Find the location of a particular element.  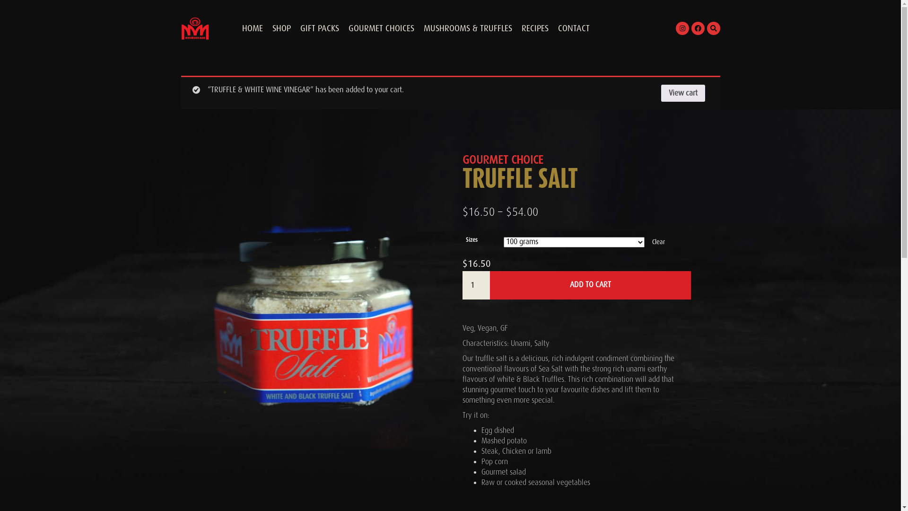

TRUFFLE-SALT is located at coordinates (312, 317).